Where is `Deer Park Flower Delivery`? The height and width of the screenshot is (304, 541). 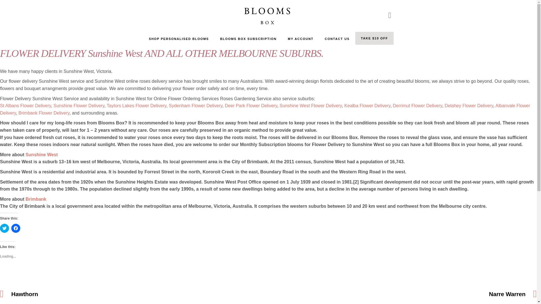
Deer Park Flower Delivery is located at coordinates (251, 106).